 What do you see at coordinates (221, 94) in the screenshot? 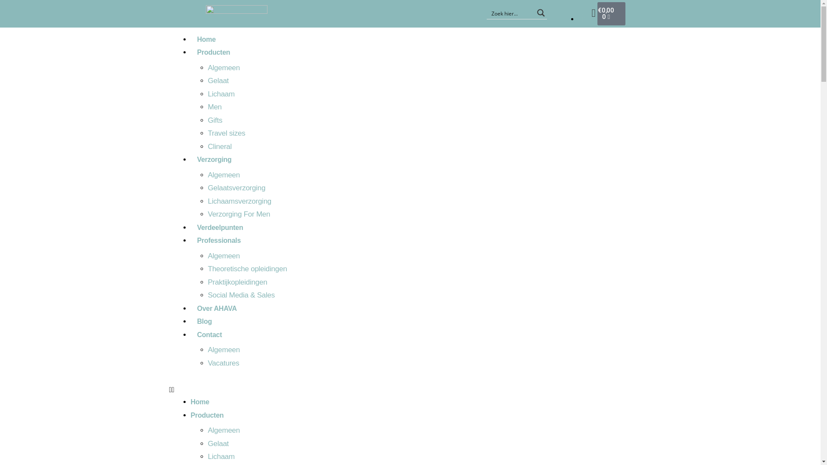
I see `Lichaam` at bounding box center [221, 94].